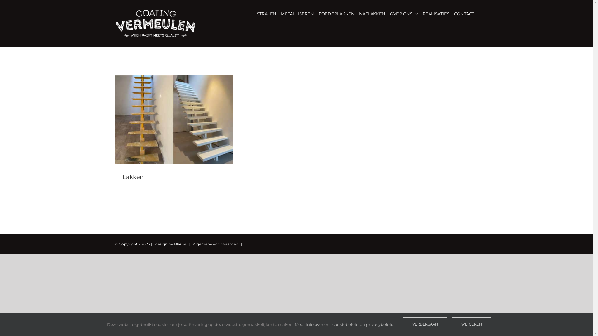  I want to click on STRALEN, so click(267, 13).